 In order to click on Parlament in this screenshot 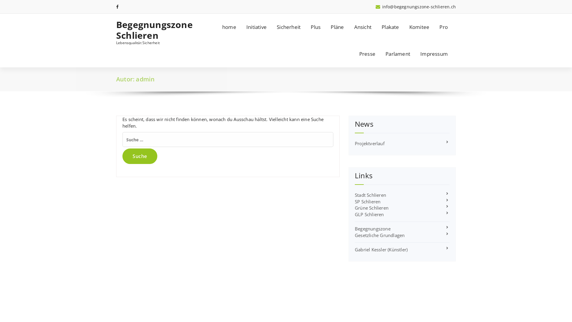, I will do `click(398, 54)`.